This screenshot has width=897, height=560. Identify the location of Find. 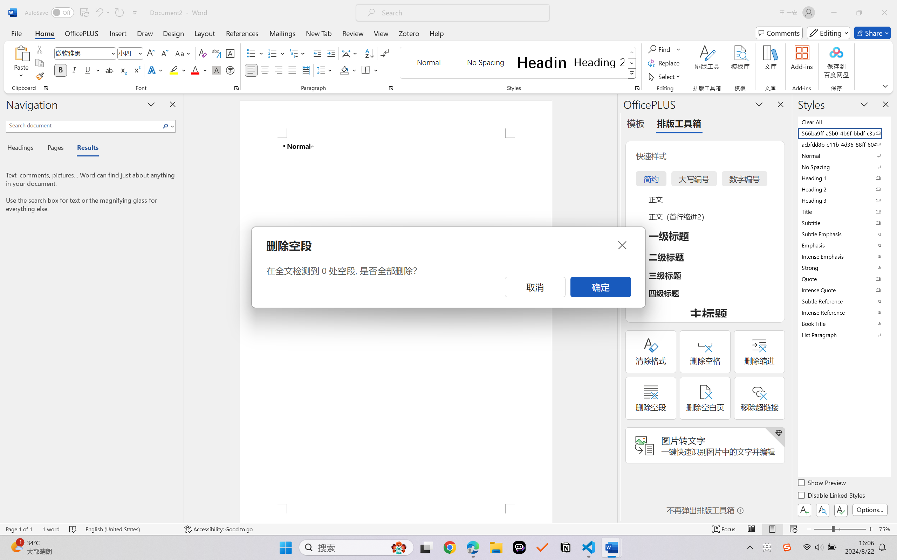
(664, 49).